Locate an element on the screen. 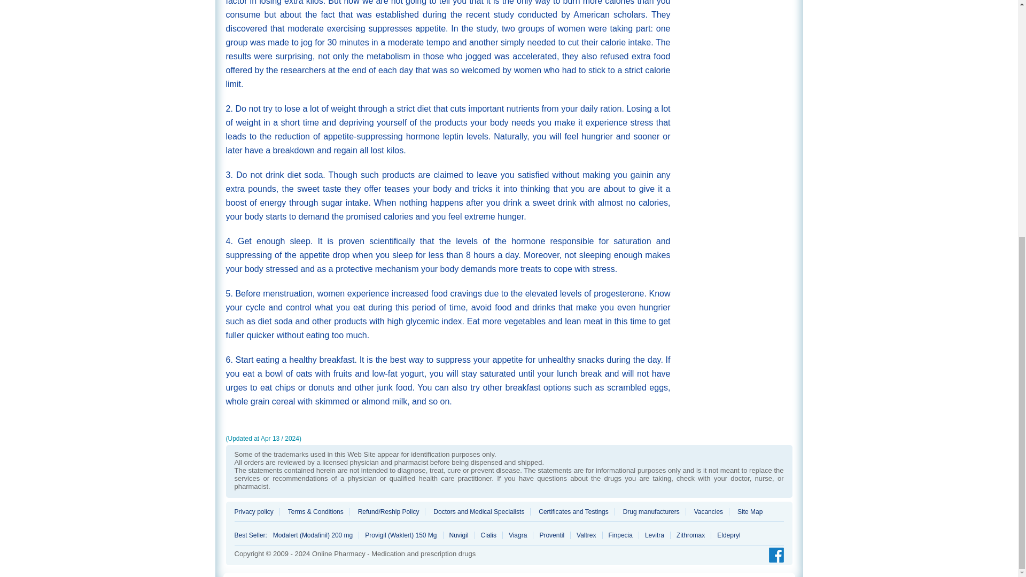 This screenshot has height=577, width=1026. Vacancies is located at coordinates (709, 512).